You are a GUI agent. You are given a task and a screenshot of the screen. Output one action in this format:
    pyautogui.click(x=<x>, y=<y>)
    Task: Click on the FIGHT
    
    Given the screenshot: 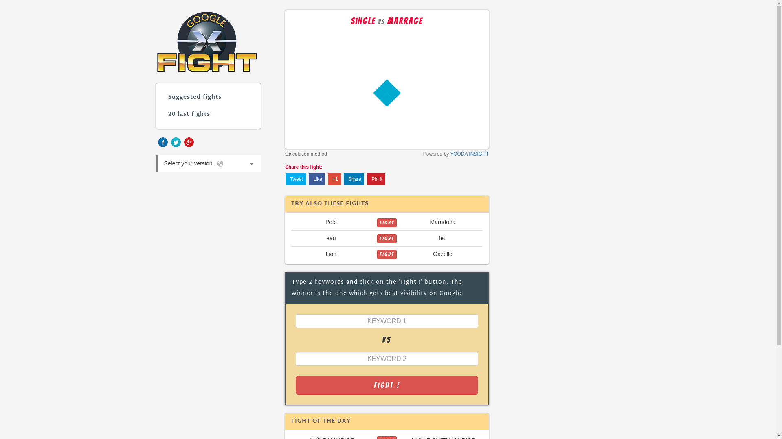 What is the action you would take?
    pyautogui.click(x=387, y=254)
    